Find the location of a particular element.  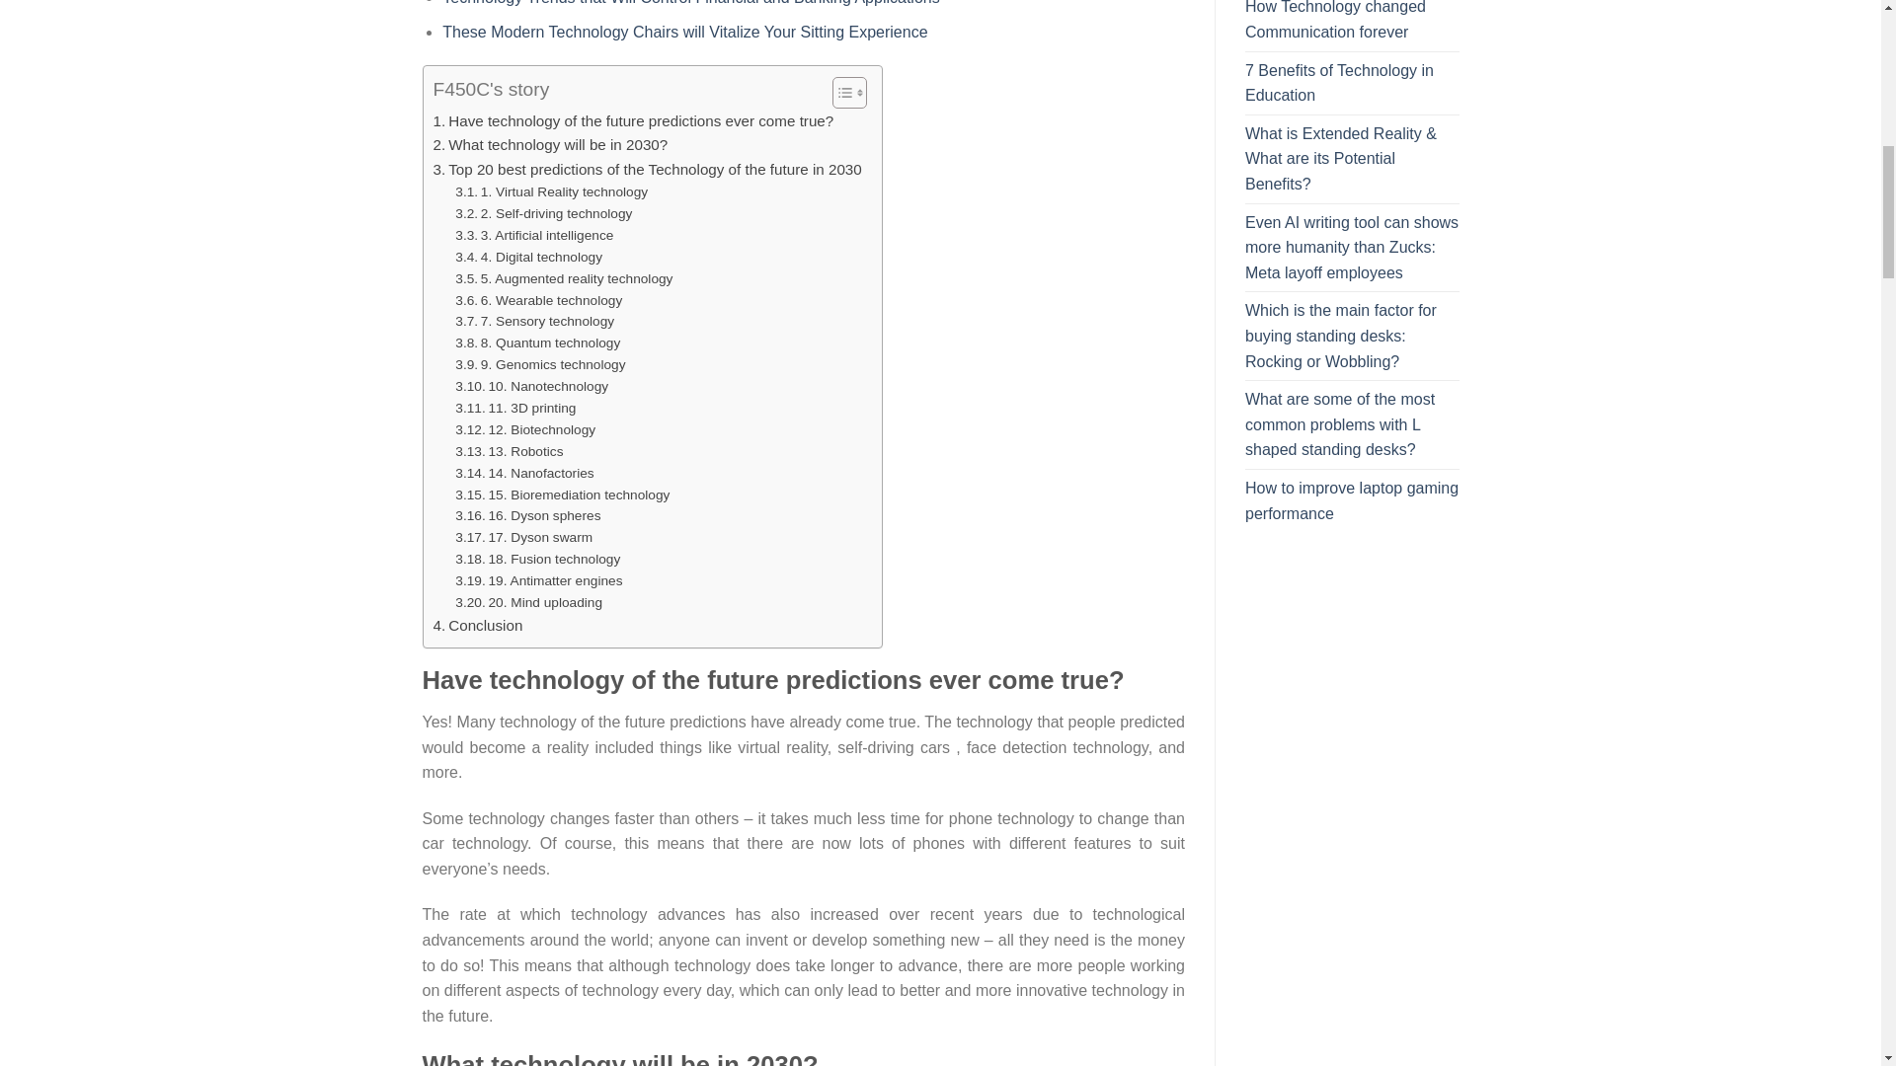

2. Self-driving technology is located at coordinates (543, 213).